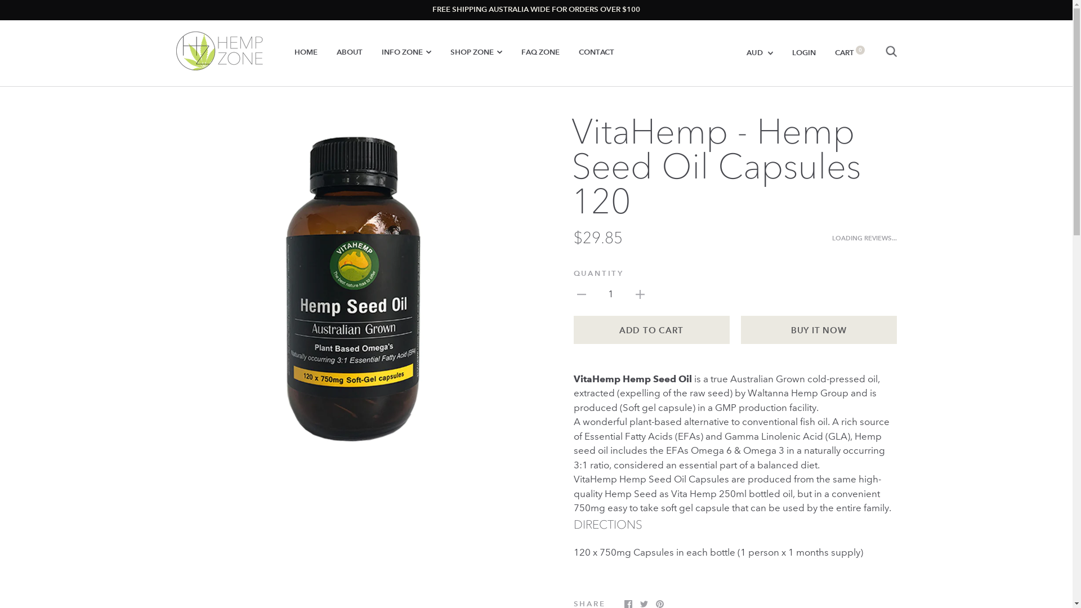 The width and height of the screenshot is (1081, 608). I want to click on Increase quantity by 1, so click(640, 294).